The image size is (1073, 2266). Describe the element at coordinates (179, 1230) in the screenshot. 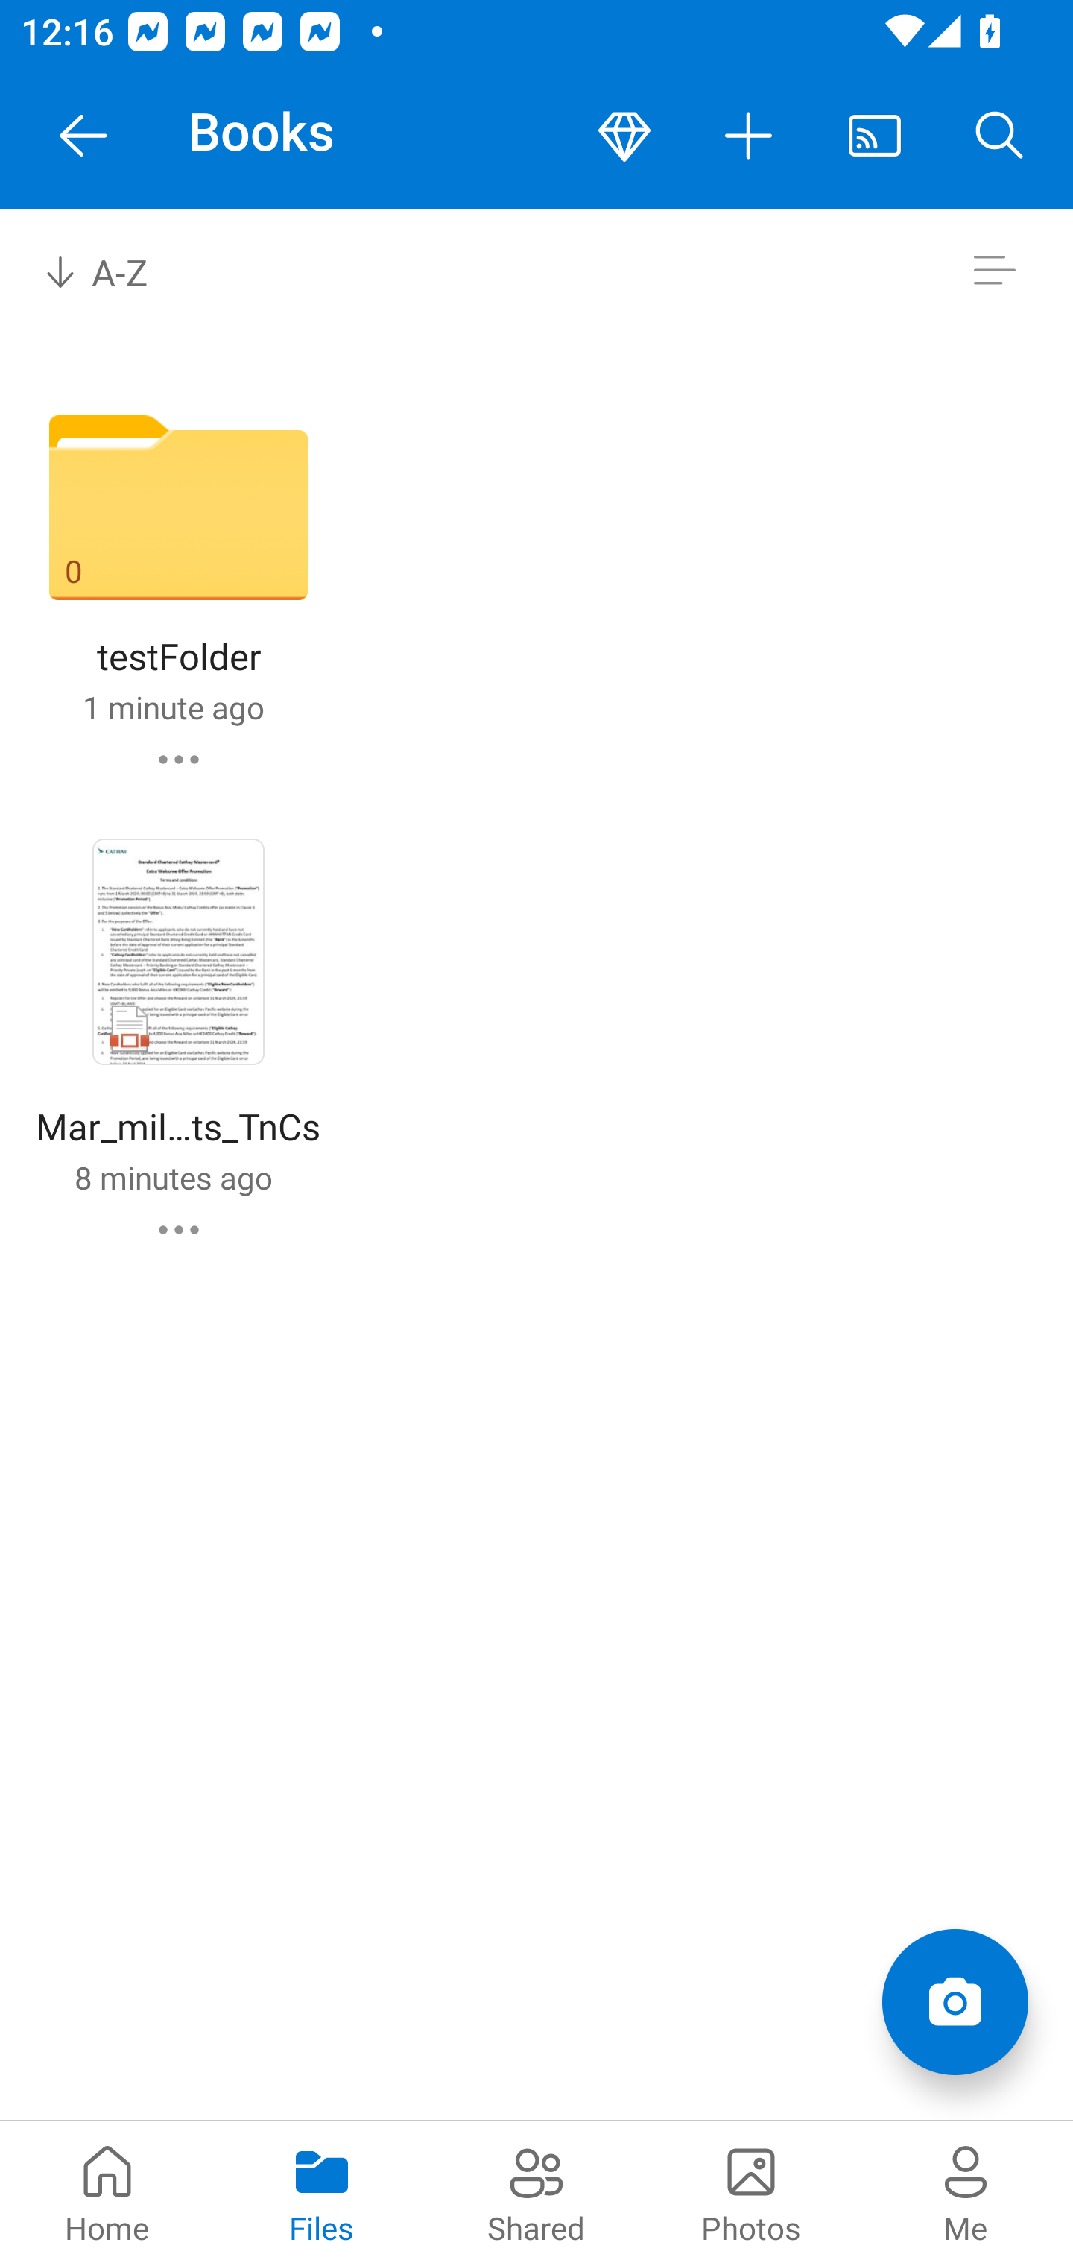

I see `Mar_miles_cathaycredits_TnCs commands` at that location.